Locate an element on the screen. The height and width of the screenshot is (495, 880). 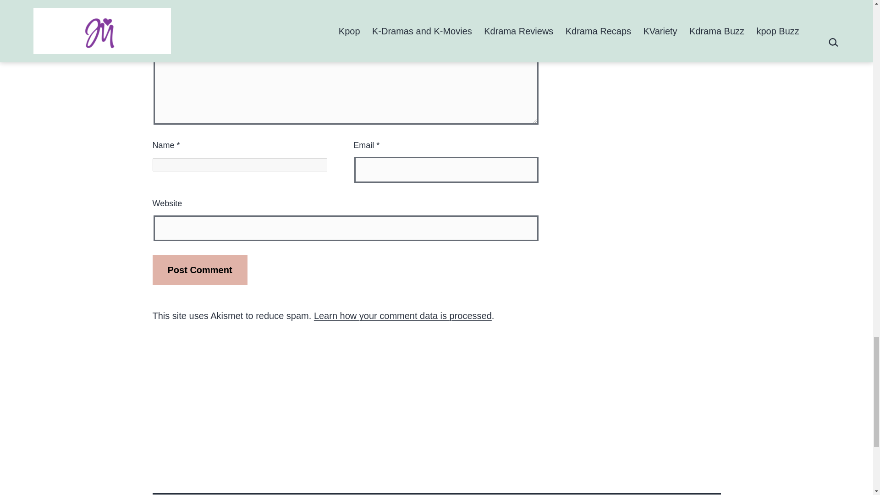
Post Comment is located at coordinates (200, 270).